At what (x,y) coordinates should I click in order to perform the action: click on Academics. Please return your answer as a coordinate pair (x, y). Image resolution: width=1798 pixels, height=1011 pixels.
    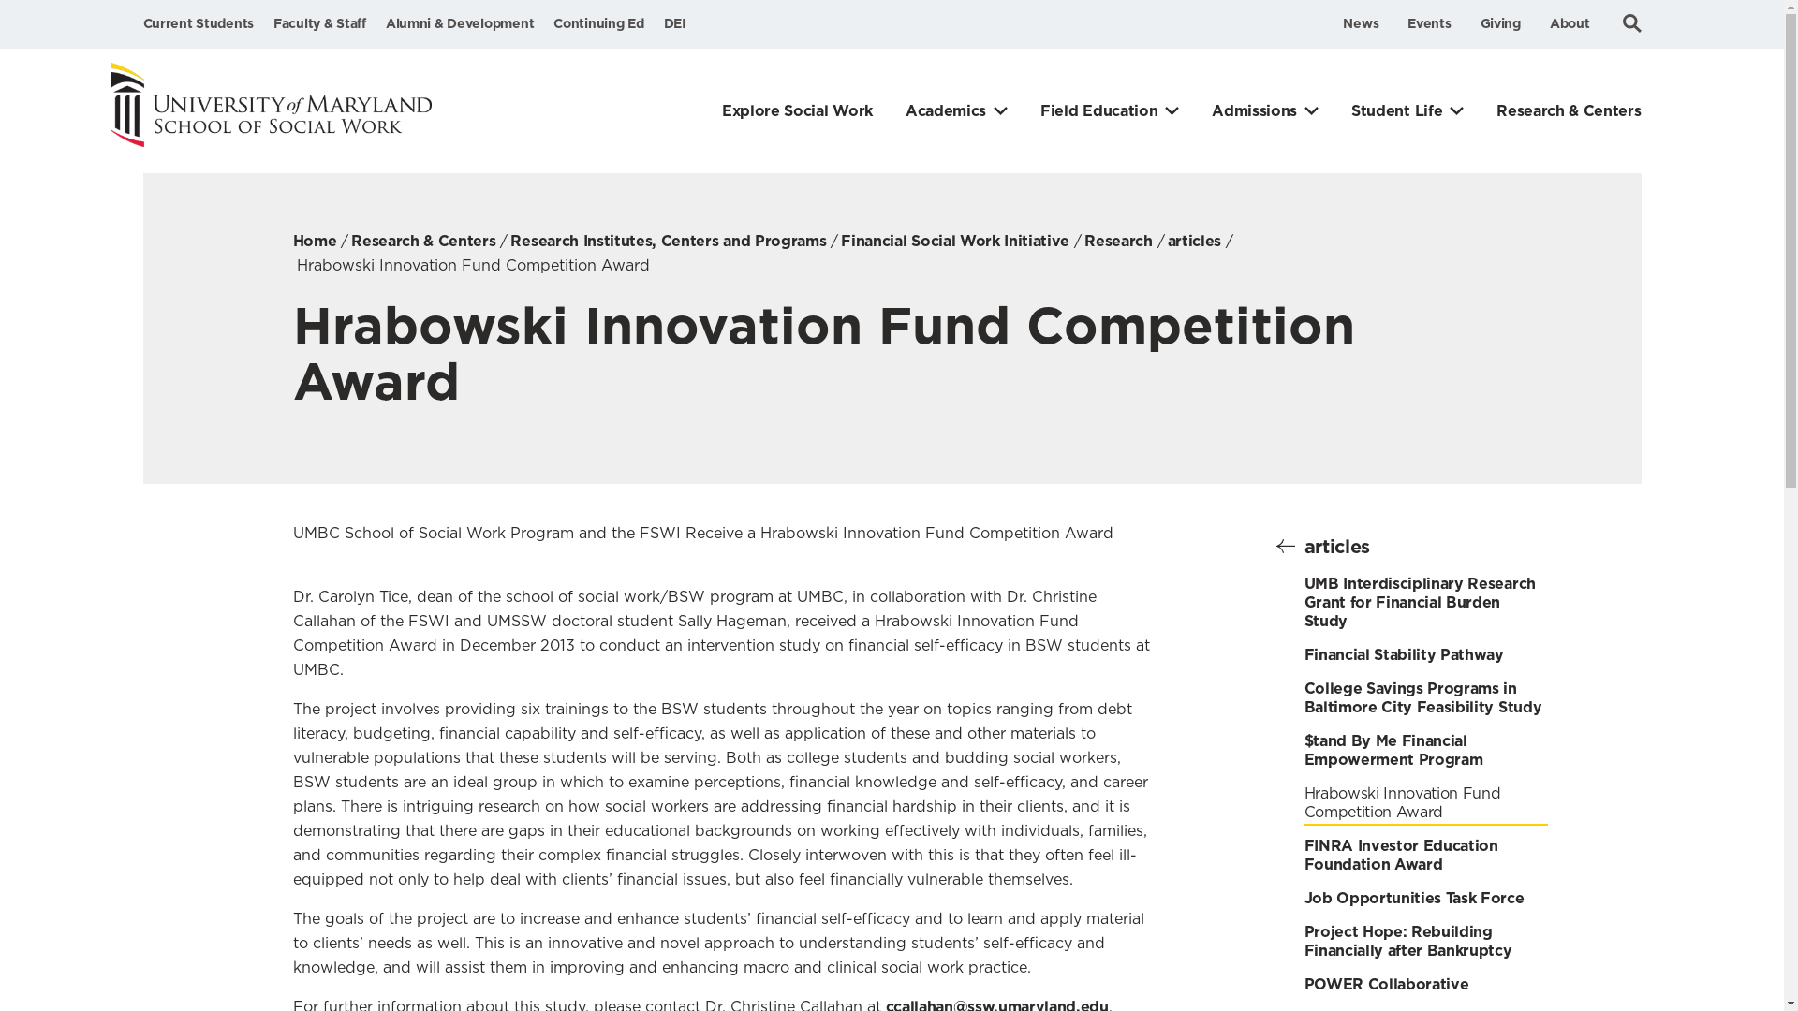
    Looking at the image, I should click on (956, 110).